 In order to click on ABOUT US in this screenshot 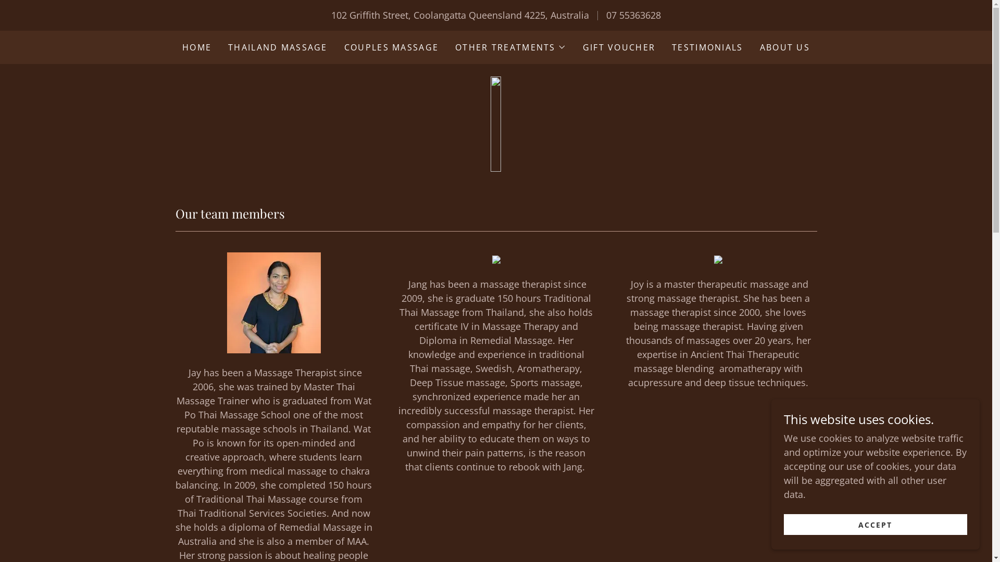, I will do `click(785, 47)`.